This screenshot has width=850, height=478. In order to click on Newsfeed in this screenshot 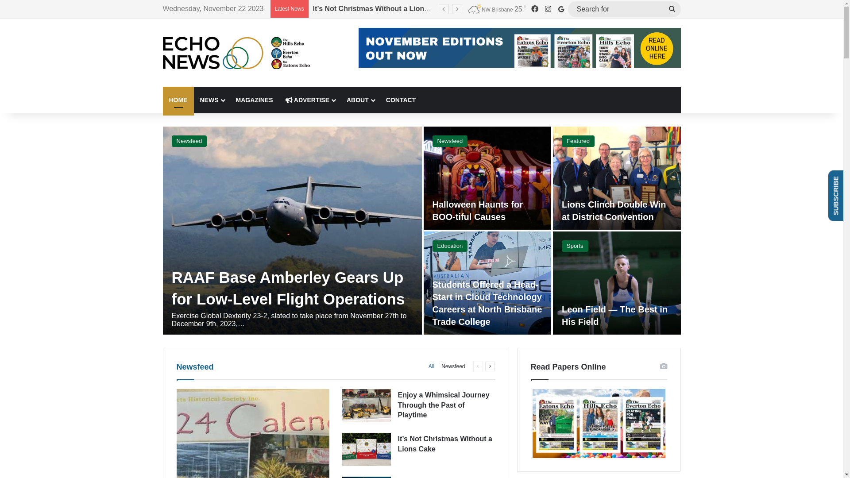, I will do `click(453, 366)`.